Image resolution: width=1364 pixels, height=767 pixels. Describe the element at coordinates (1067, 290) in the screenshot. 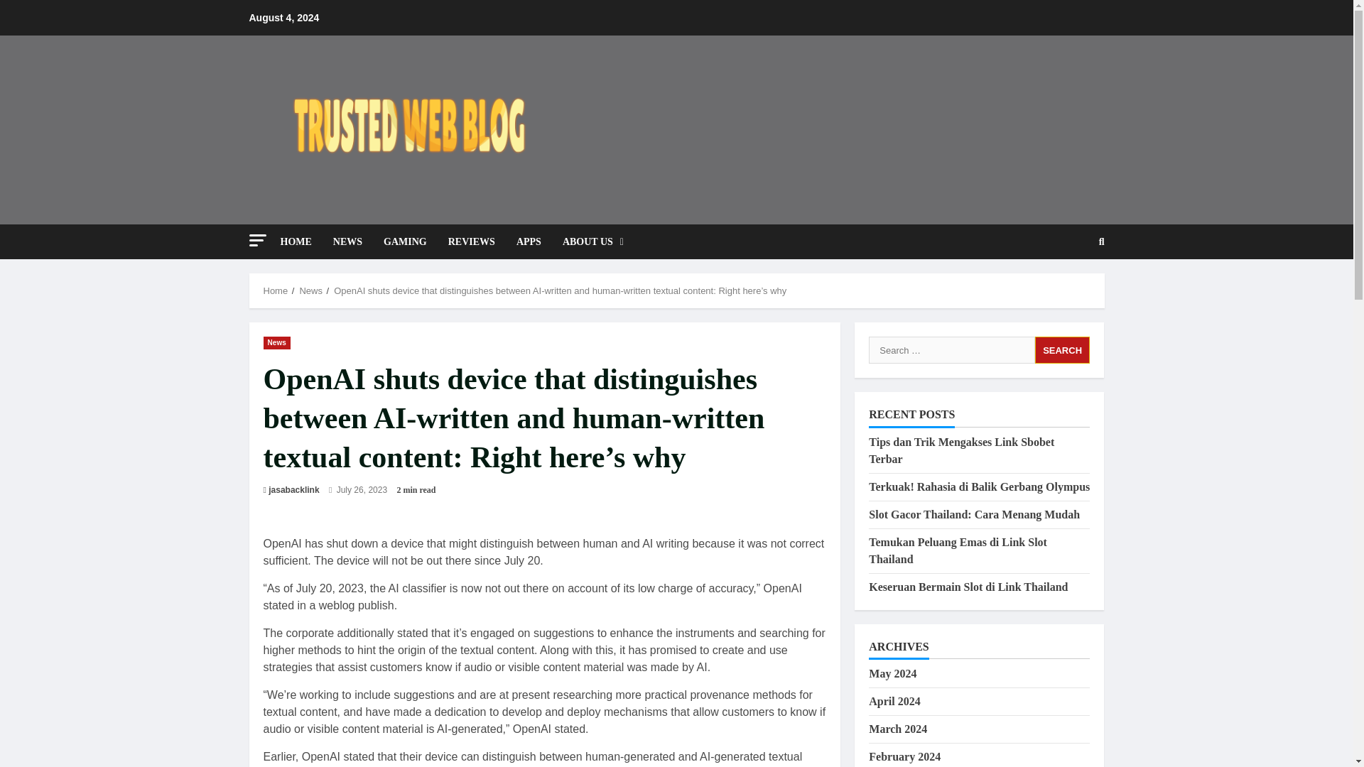

I see `Search` at that location.